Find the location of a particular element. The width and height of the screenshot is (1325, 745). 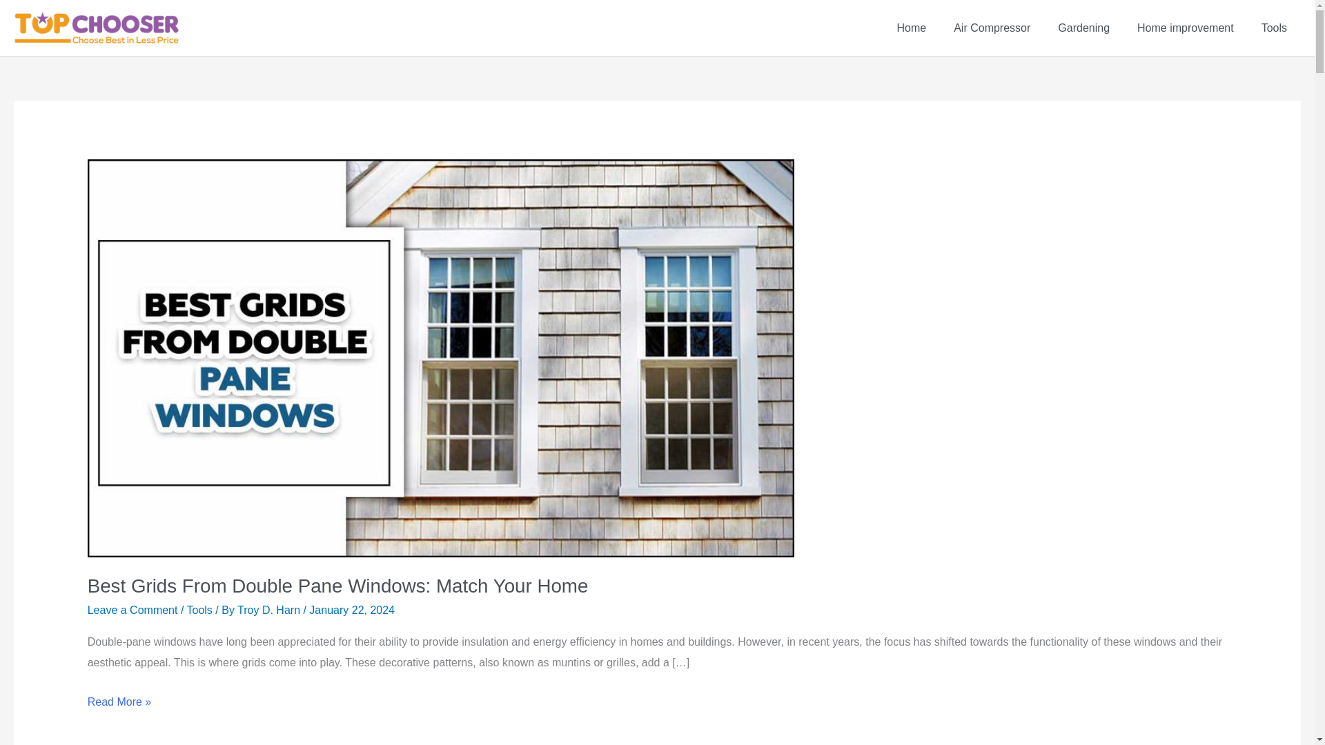

Best Grids From Double Pane Windows: Match Your Home is located at coordinates (337, 586).